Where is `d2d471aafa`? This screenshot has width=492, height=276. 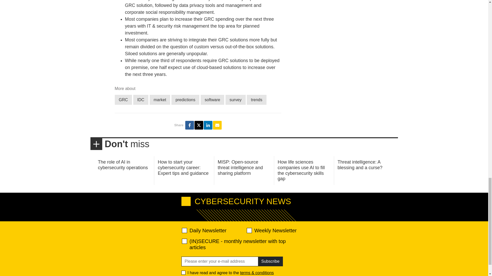 d2d471aafa is located at coordinates (249, 231).